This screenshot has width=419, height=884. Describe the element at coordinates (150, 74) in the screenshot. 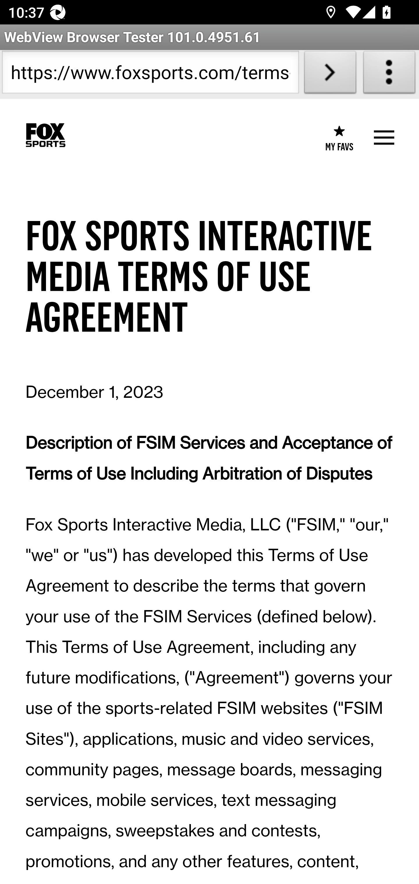

I see `https://www.foxsports.com/terms-of-use` at that location.